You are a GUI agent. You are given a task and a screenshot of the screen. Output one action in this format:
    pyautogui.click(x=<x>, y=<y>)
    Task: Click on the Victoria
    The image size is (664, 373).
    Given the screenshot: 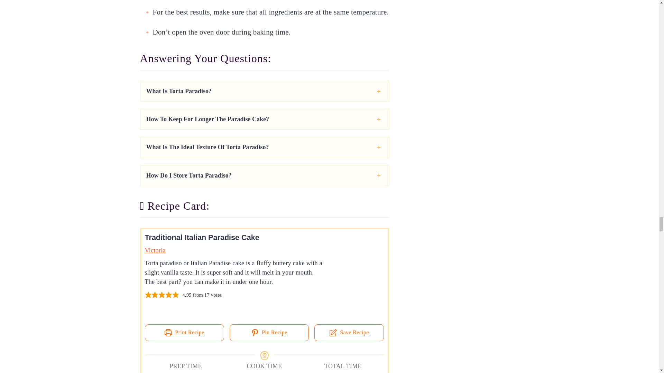 What is the action you would take?
    pyautogui.click(x=155, y=250)
    